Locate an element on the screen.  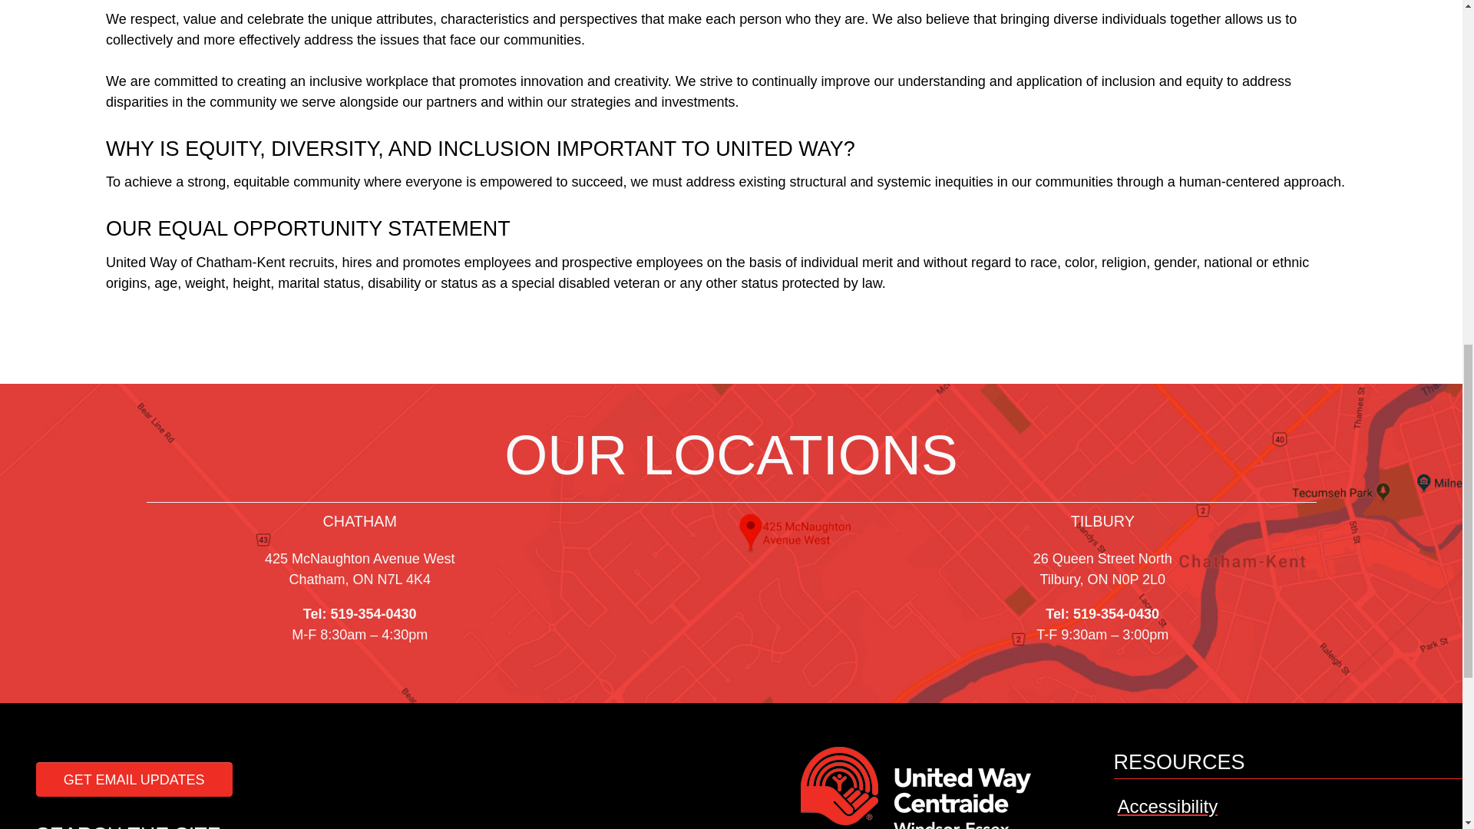
Accessibility is located at coordinates (1167, 806).